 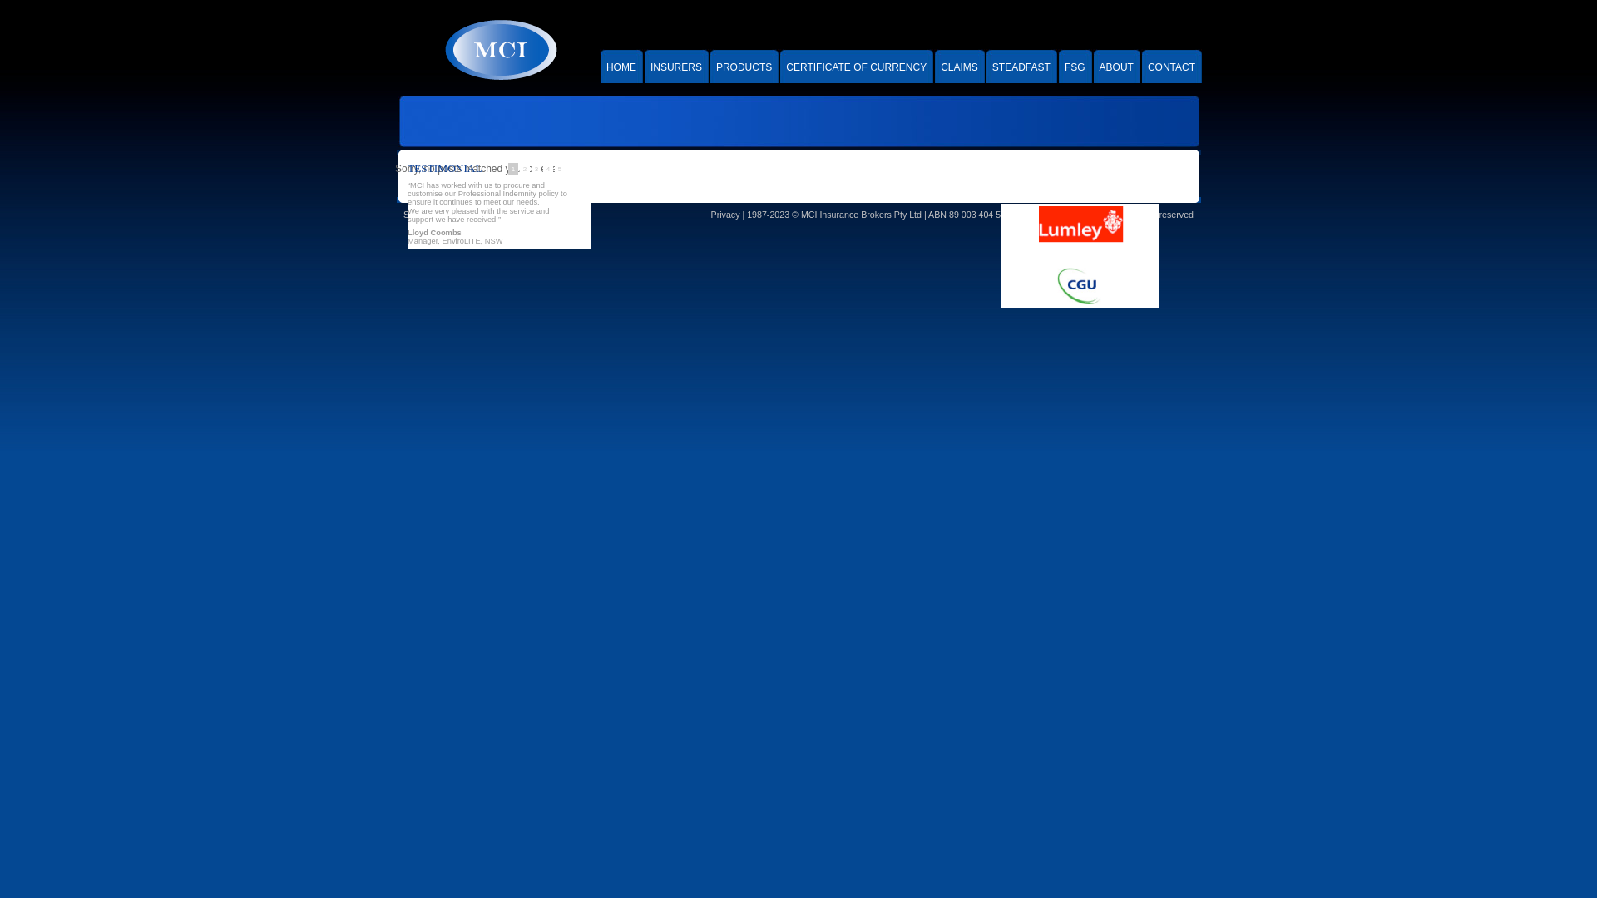 I want to click on Privacy, so click(x=725, y=215).